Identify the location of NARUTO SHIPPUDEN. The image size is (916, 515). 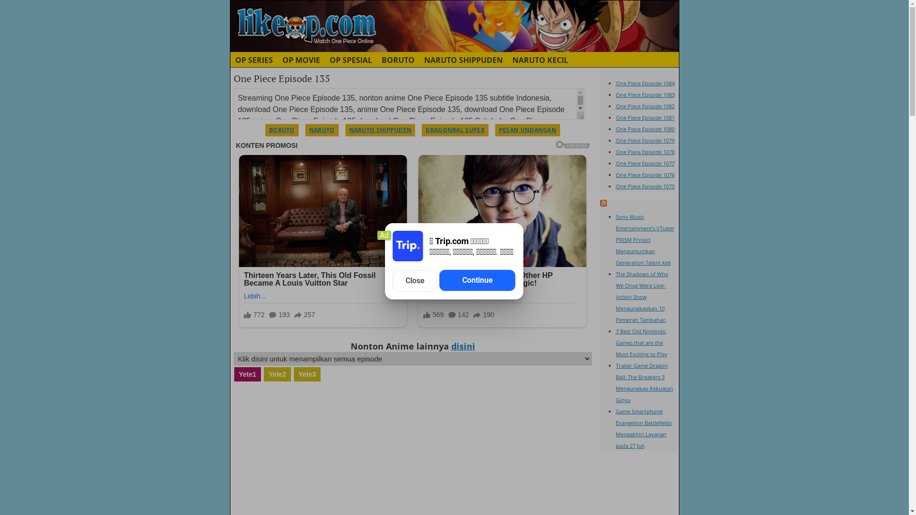
(381, 130).